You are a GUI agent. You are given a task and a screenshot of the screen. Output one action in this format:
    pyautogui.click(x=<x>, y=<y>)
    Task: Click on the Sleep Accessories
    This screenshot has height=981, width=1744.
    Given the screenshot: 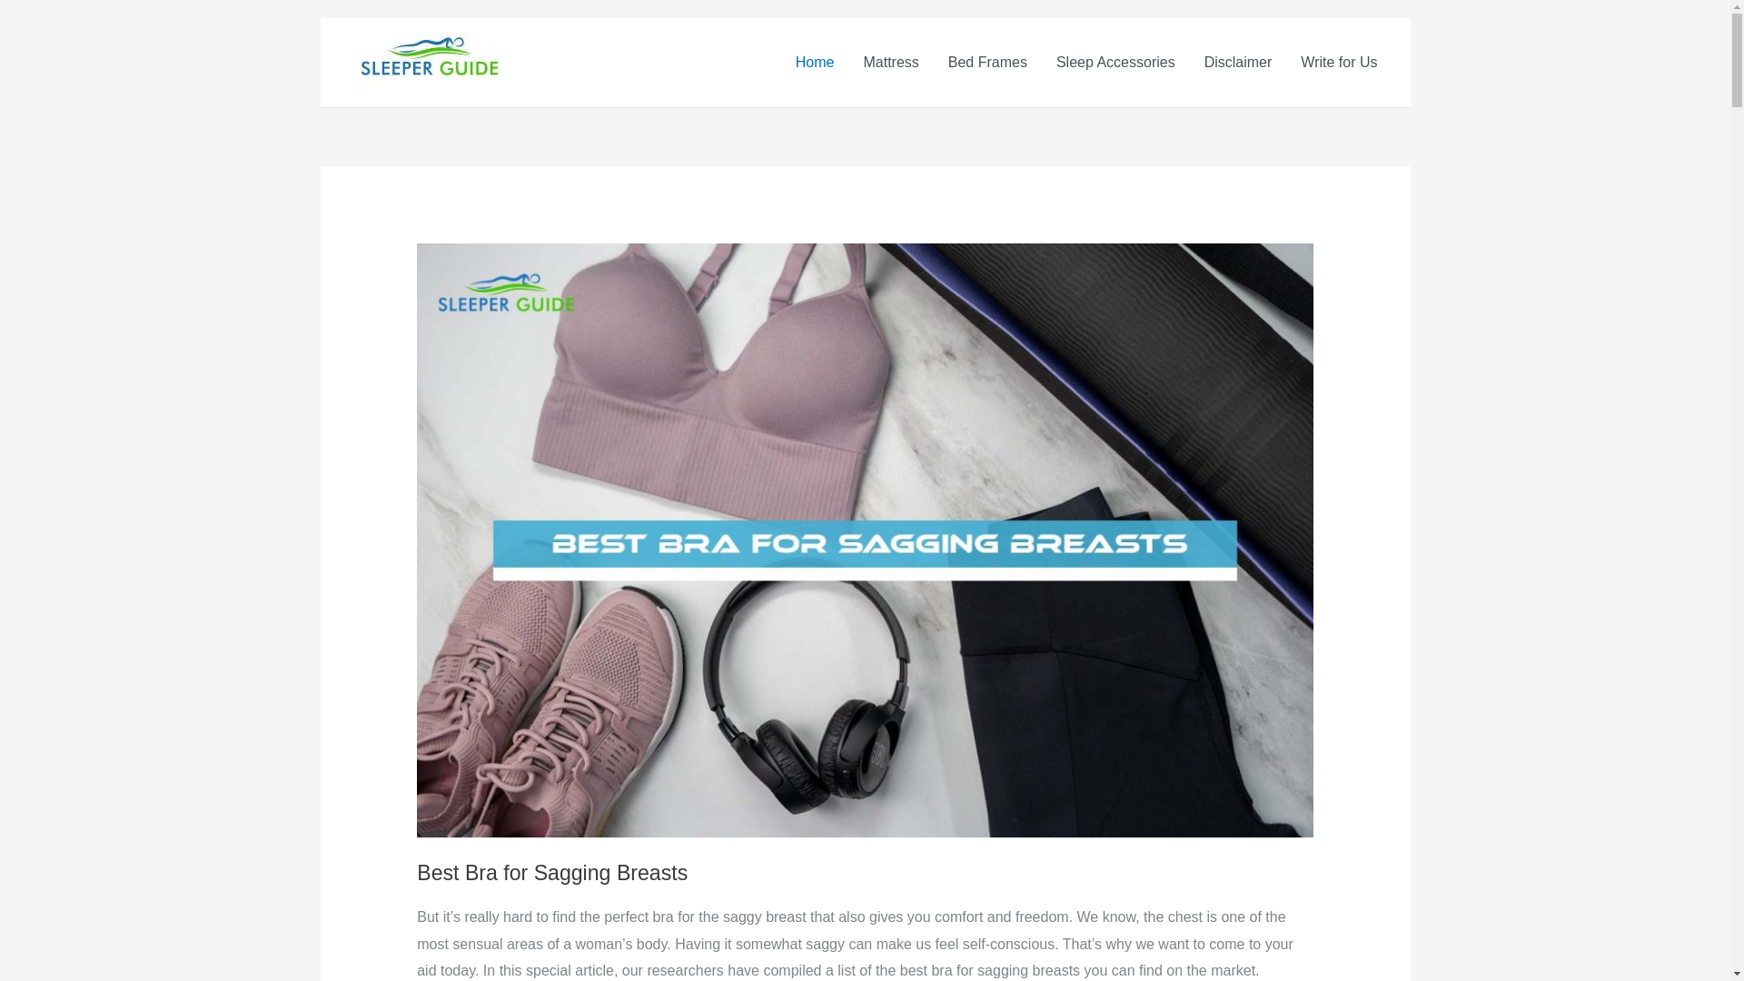 What is the action you would take?
    pyautogui.click(x=1115, y=62)
    